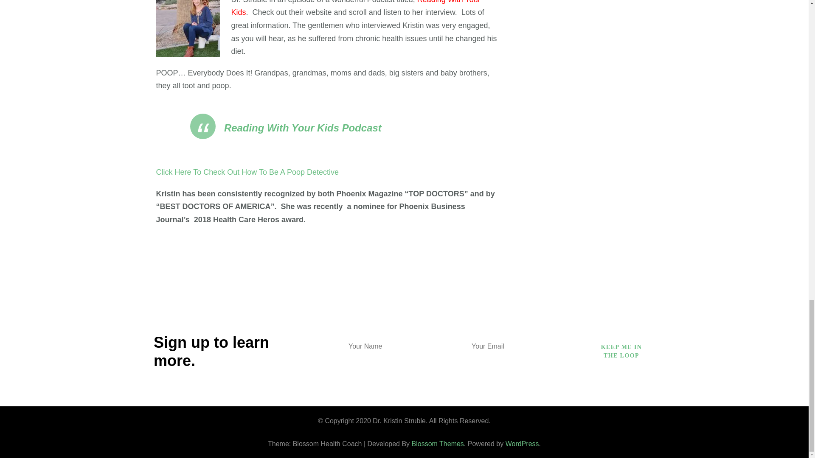 The image size is (815, 458). What do you see at coordinates (437, 444) in the screenshot?
I see `Blossom Themes` at bounding box center [437, 444].